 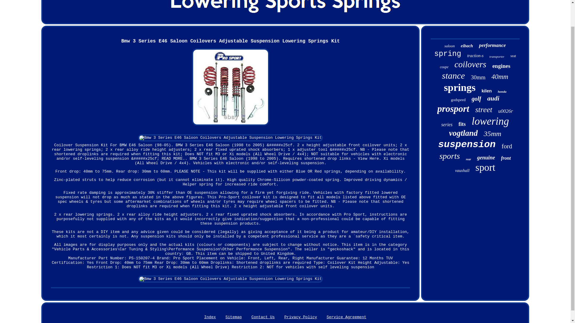 I want to click on honda, so click(x=502, y=92).